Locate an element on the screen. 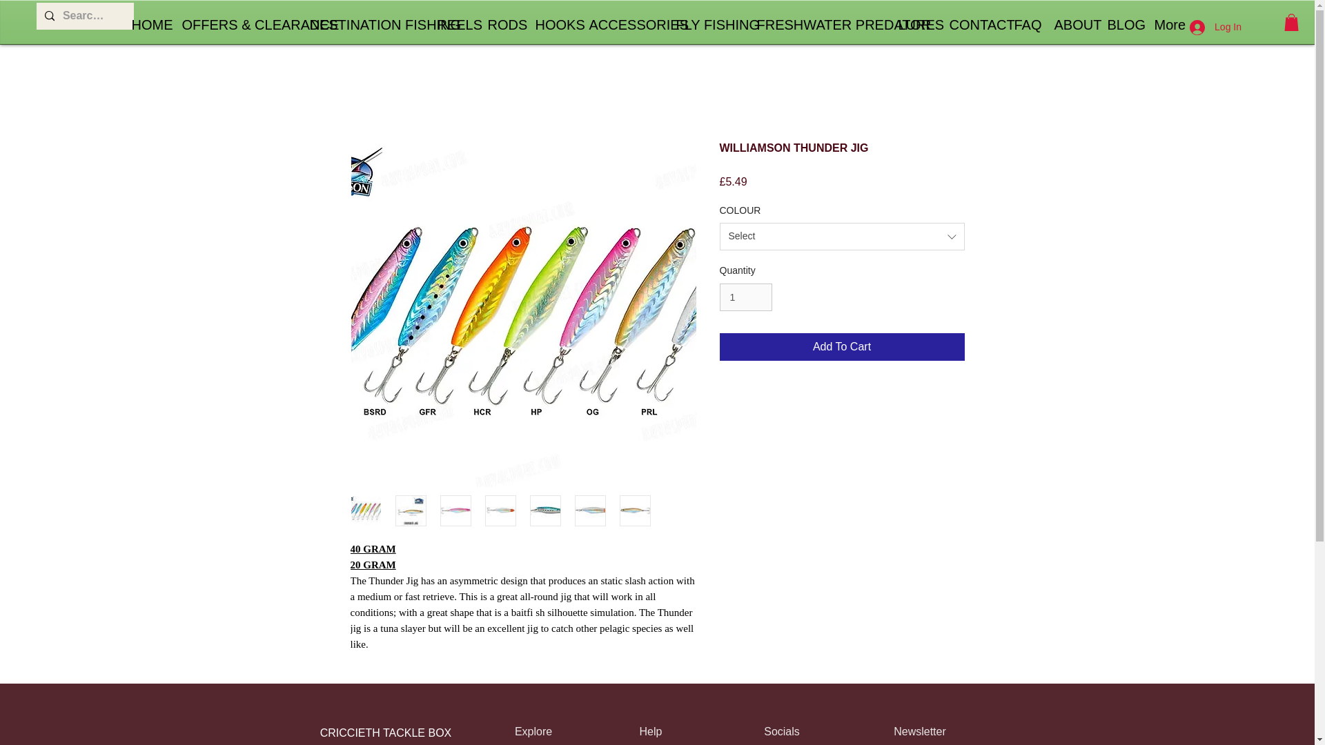 This screenshot has height=745, width=1325. 1 is located at coordinates (745, 298).